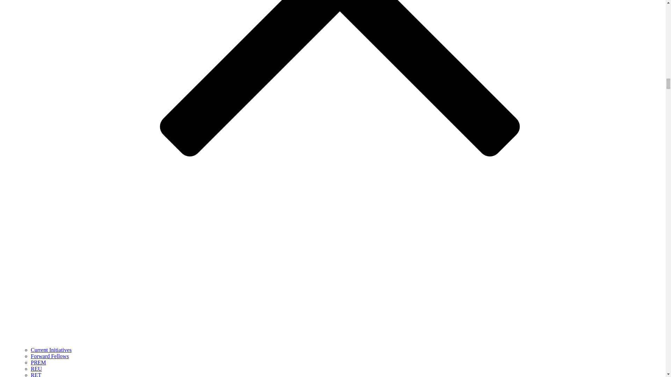 This screenshot has width=671, height=377. I want to click on PREM, so click(38, 362).